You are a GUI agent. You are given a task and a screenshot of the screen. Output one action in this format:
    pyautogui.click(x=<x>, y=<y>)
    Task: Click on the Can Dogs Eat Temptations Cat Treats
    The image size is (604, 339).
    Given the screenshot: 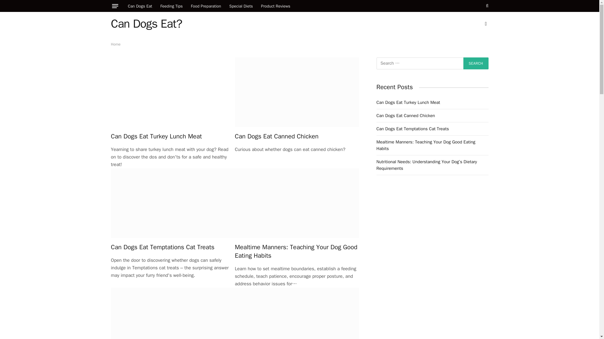 What is the action you would take?
    pyautogui.click(x=172, y=203)
    